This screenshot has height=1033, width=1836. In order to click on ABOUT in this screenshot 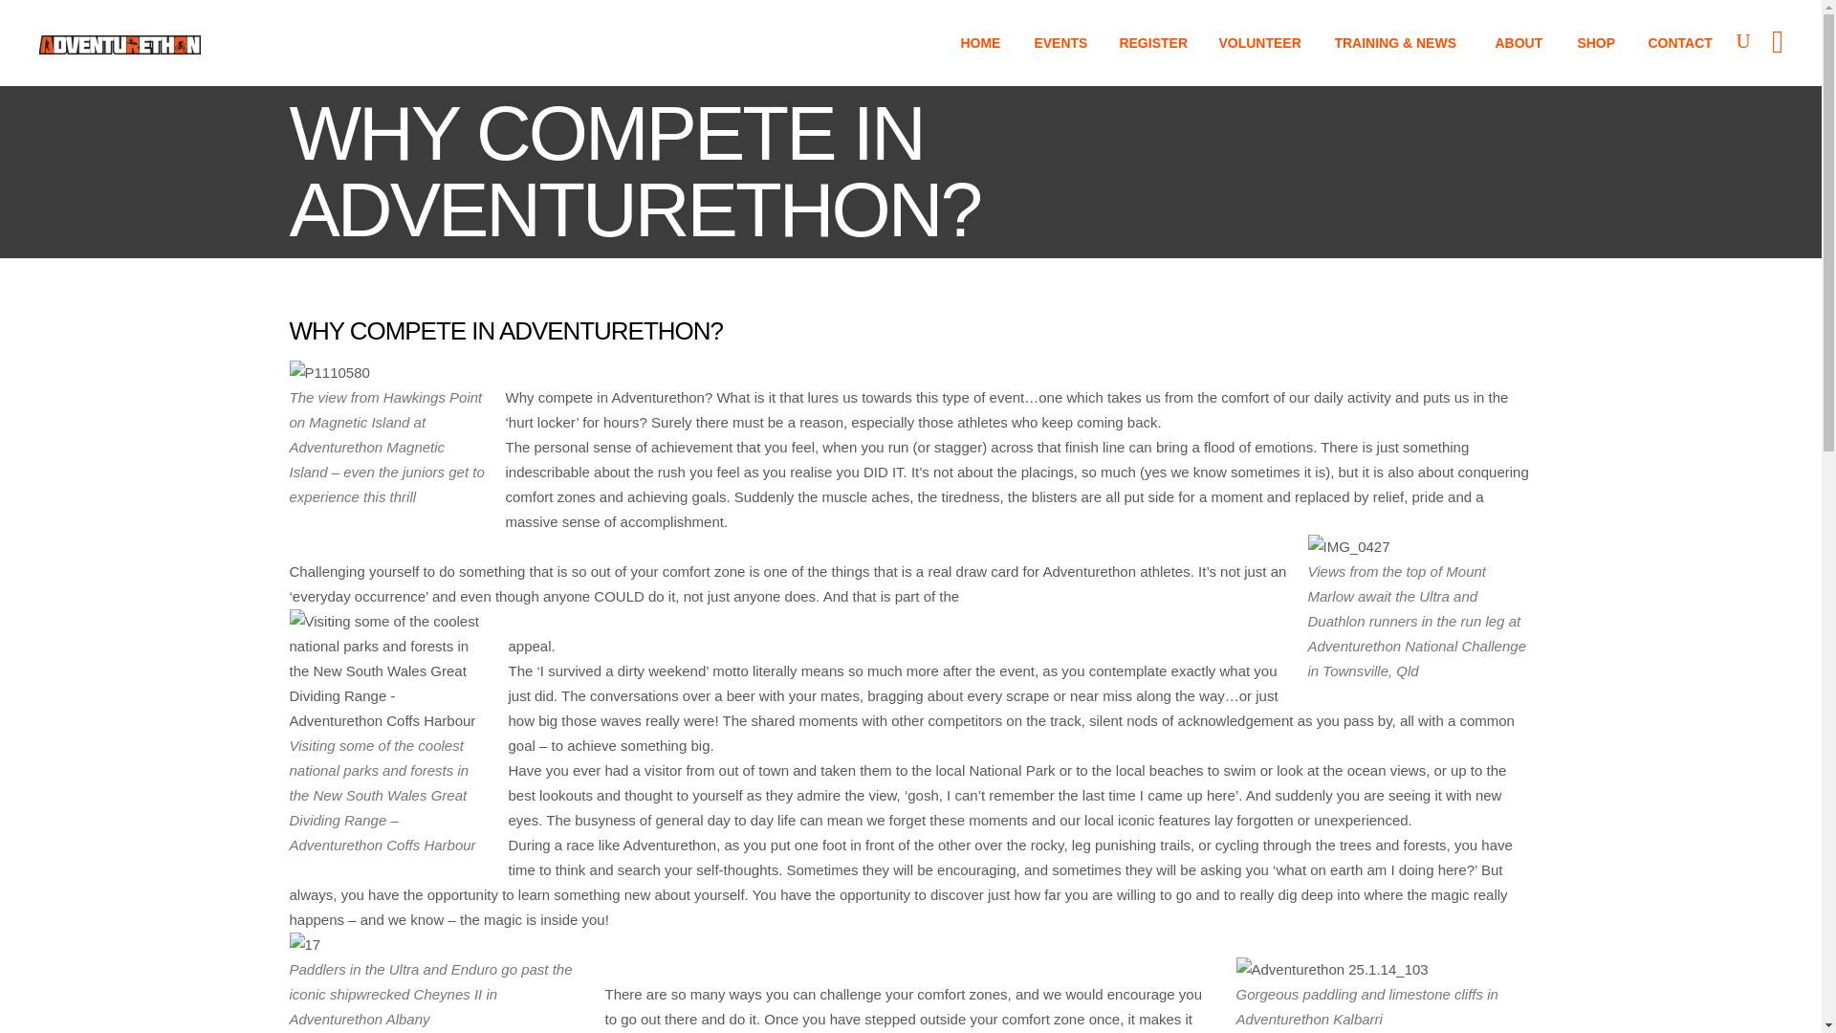, I will do `click(1520, 42)`.